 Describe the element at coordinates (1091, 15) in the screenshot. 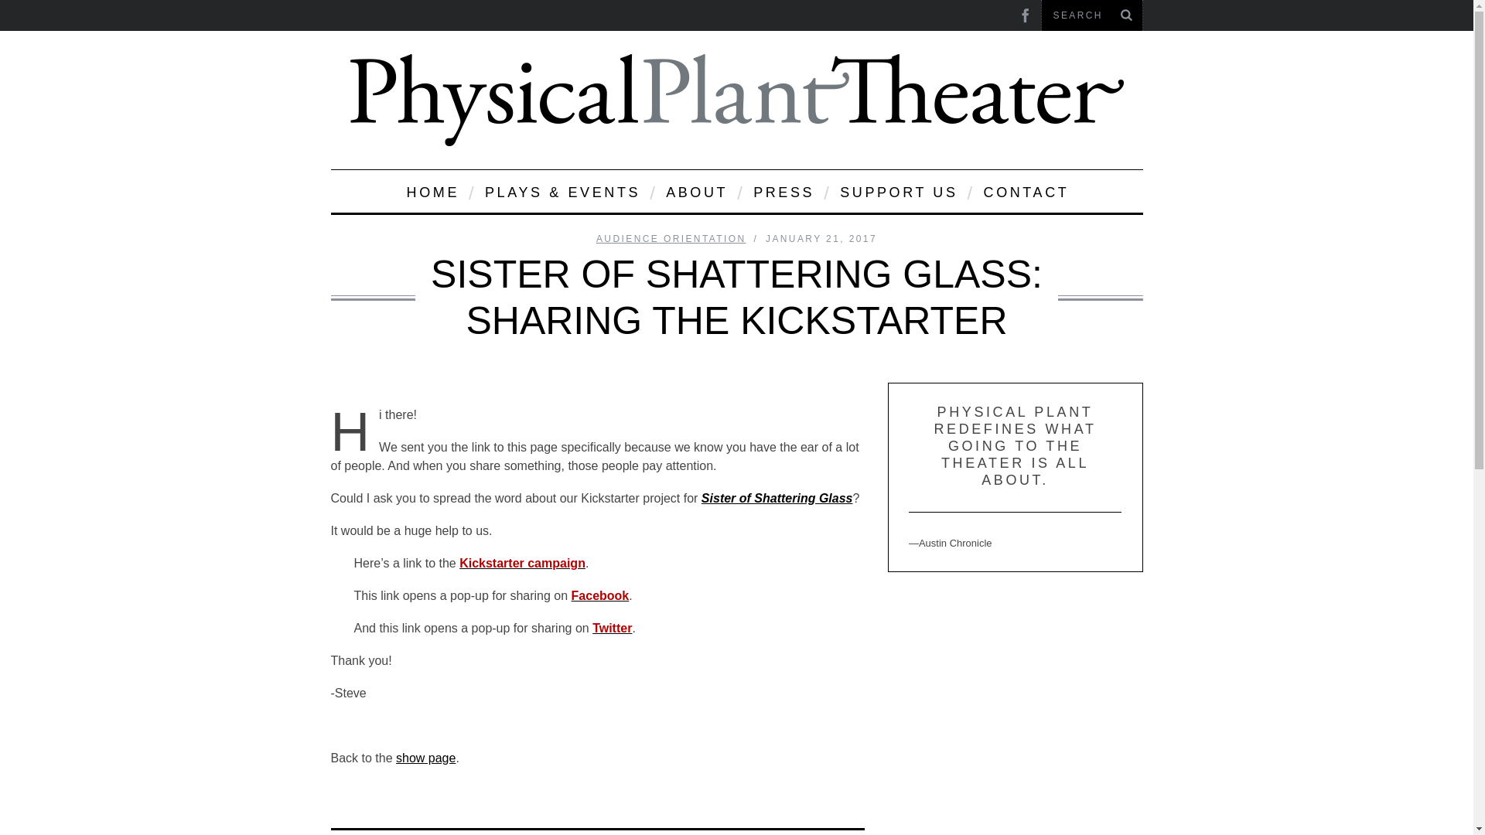

I see `Search` at that location.